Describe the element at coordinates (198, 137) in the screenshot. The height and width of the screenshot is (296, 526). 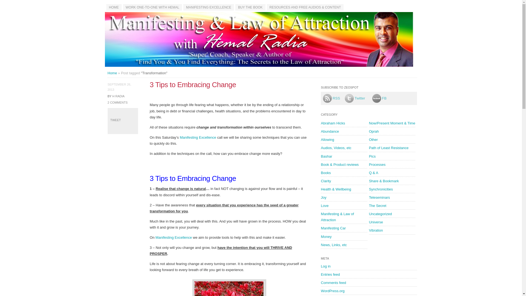
I see `Manifesting Excellence` at that location.